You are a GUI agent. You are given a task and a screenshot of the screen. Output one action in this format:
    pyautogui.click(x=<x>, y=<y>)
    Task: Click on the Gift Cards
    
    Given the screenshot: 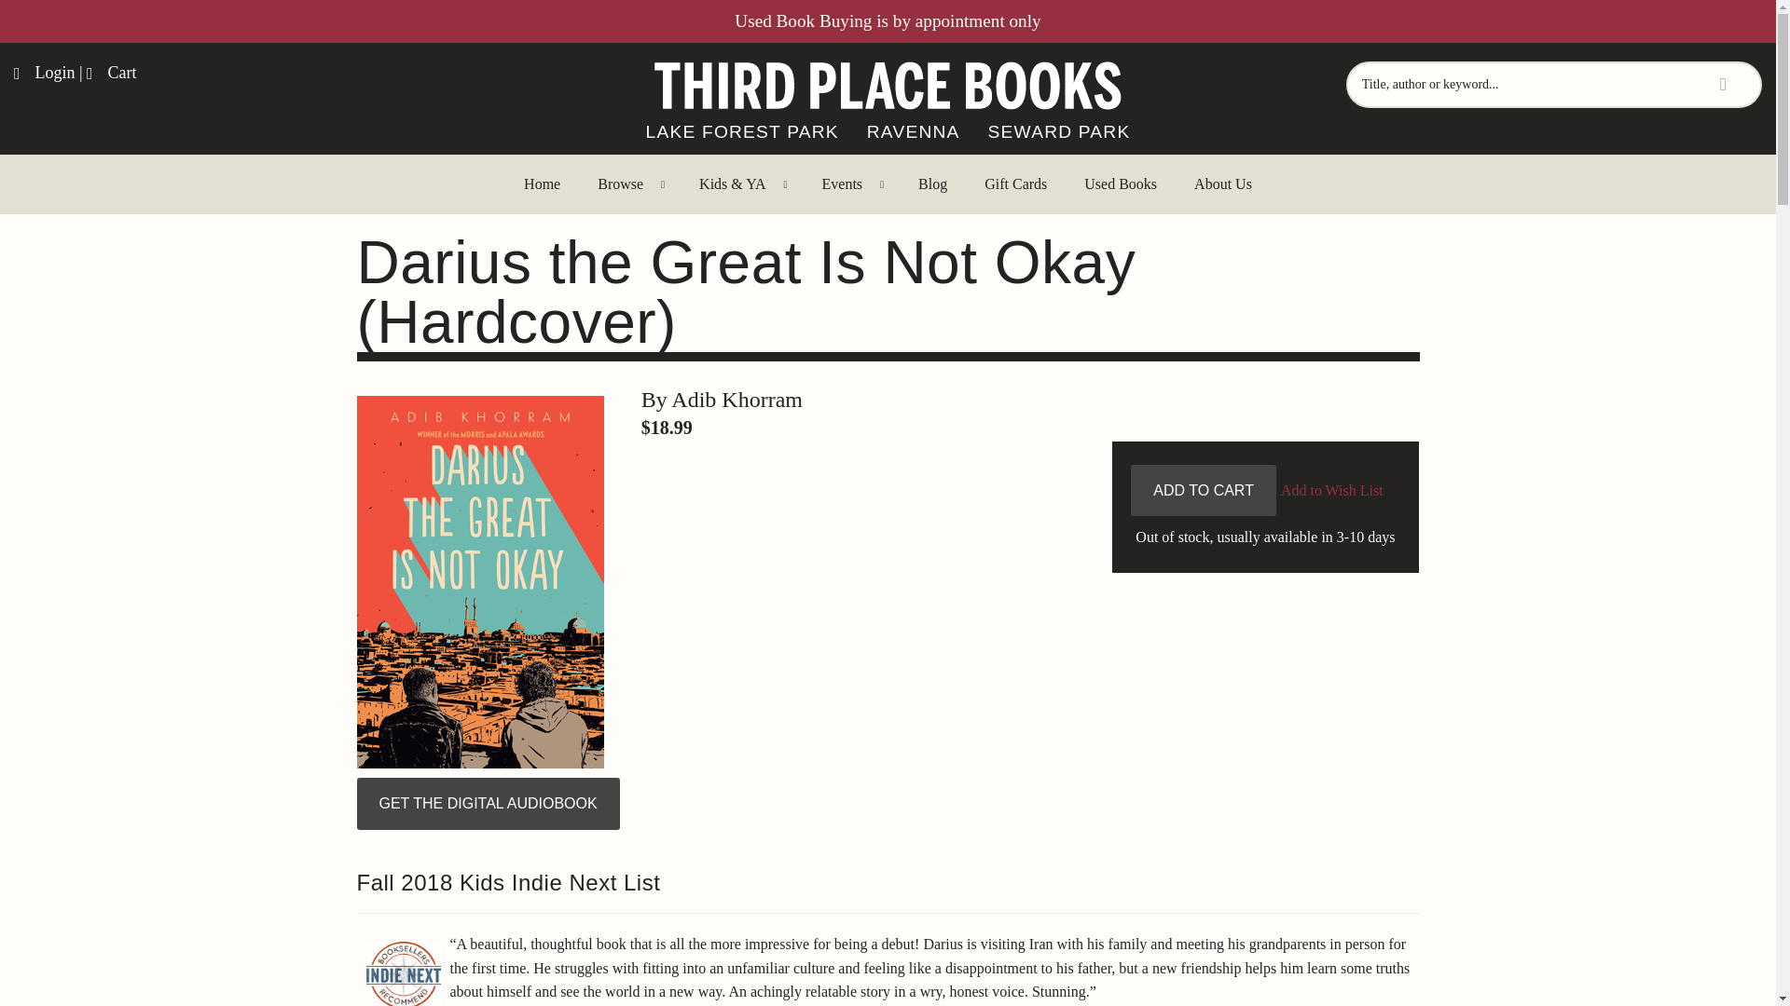 What is the action you would take?
    pyautogui.click(x=1015, y=184)
    